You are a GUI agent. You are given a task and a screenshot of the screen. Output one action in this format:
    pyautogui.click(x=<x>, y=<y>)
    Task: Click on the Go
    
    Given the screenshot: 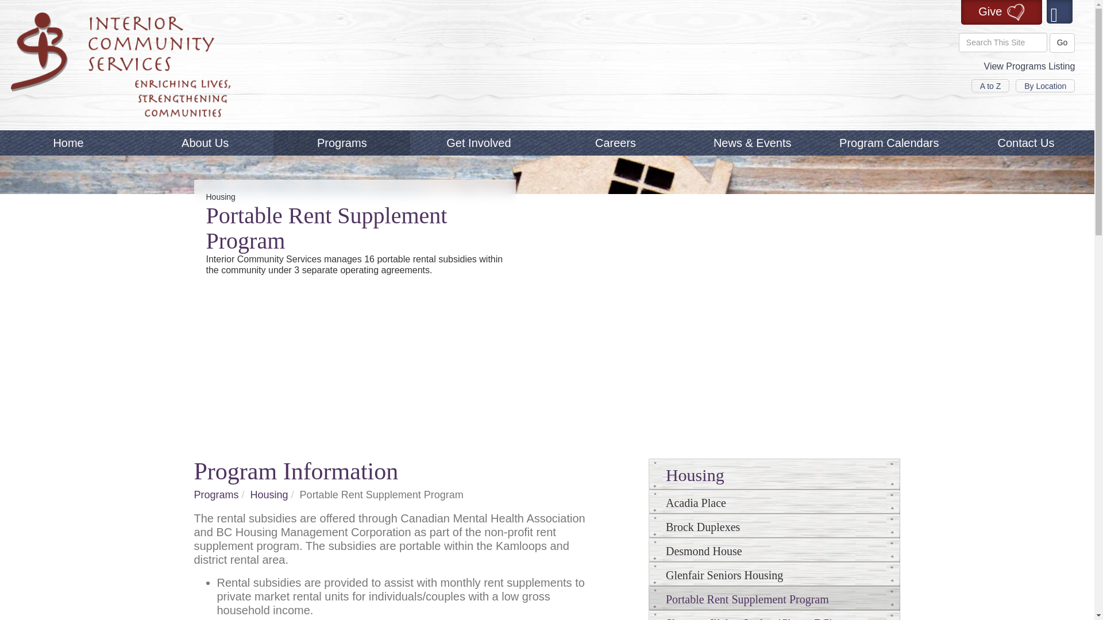 What is the action you would take?
    pyautogui.click(x=1063, y=42)
    